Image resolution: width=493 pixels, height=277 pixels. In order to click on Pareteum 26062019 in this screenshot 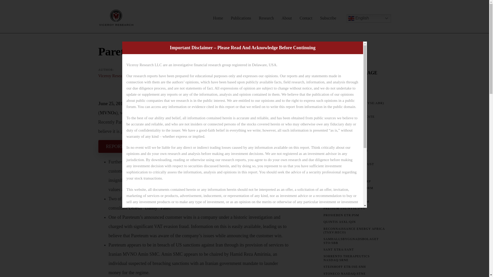, I will do `click(135, 146)`.